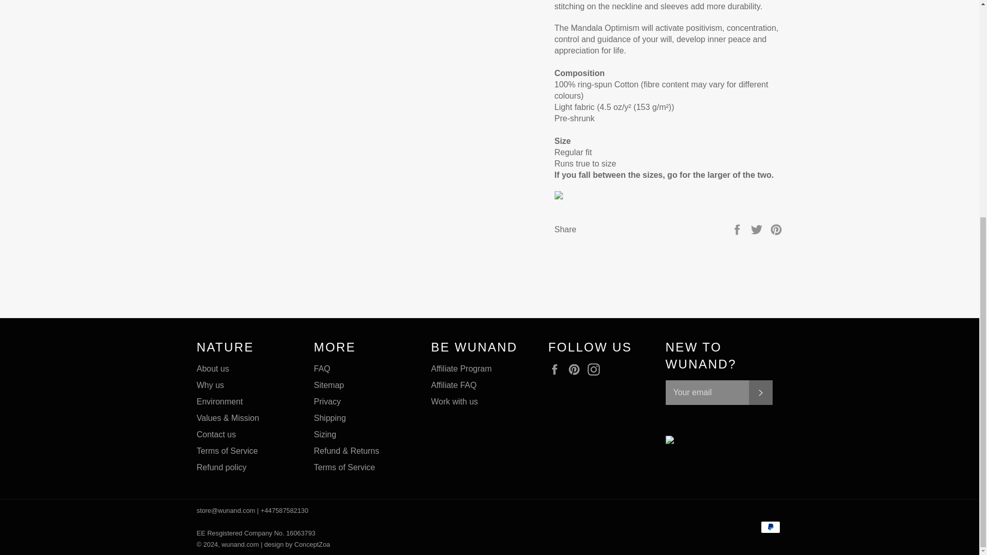 This screenshot has width=987, height=555. Describe the element at coordinates (738, 229) in the screenshot. I see `Share on Facebook` at that location.